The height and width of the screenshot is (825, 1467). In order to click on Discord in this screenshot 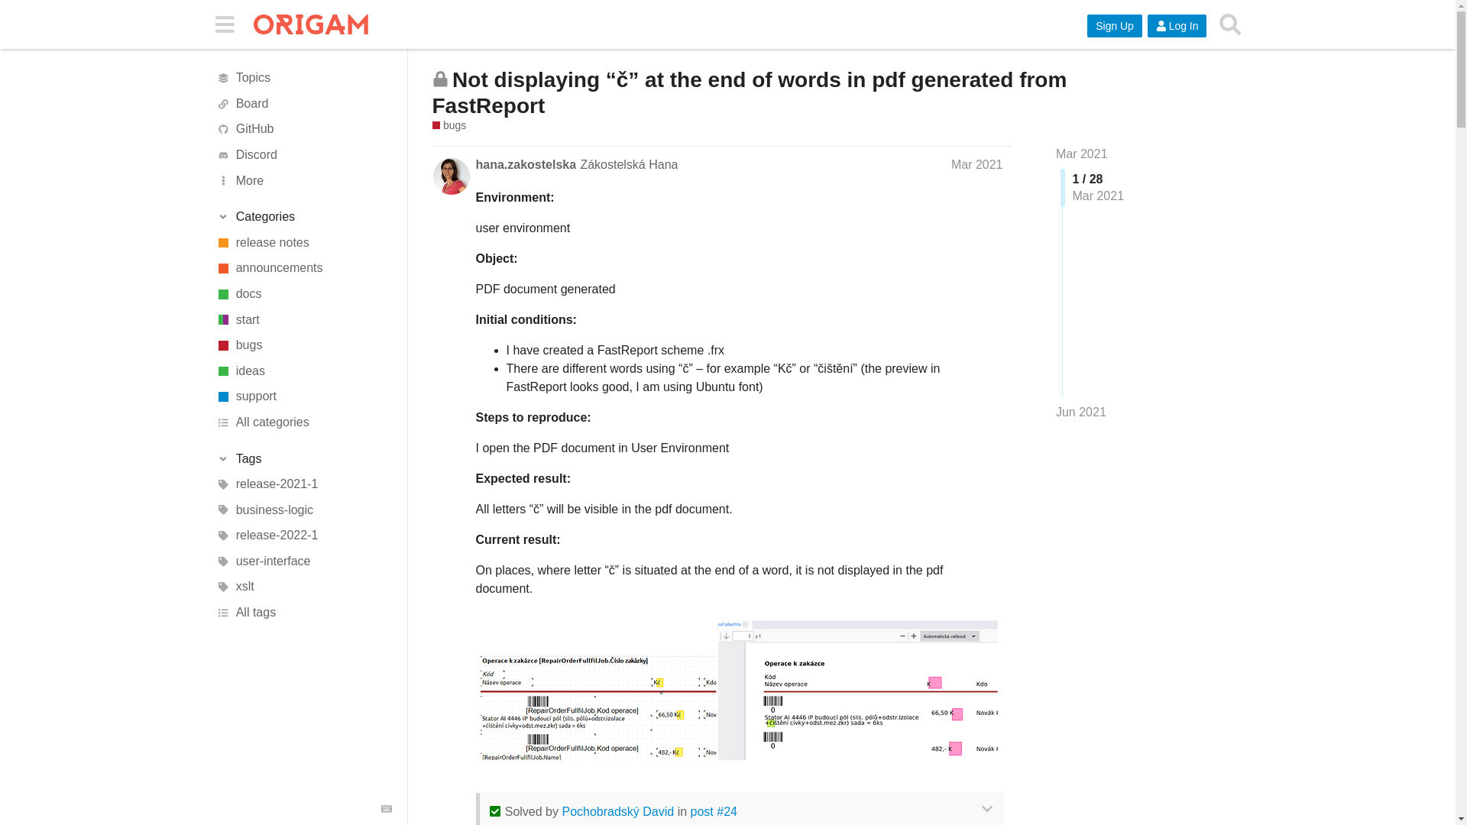, I will do `click(303, 154)`.